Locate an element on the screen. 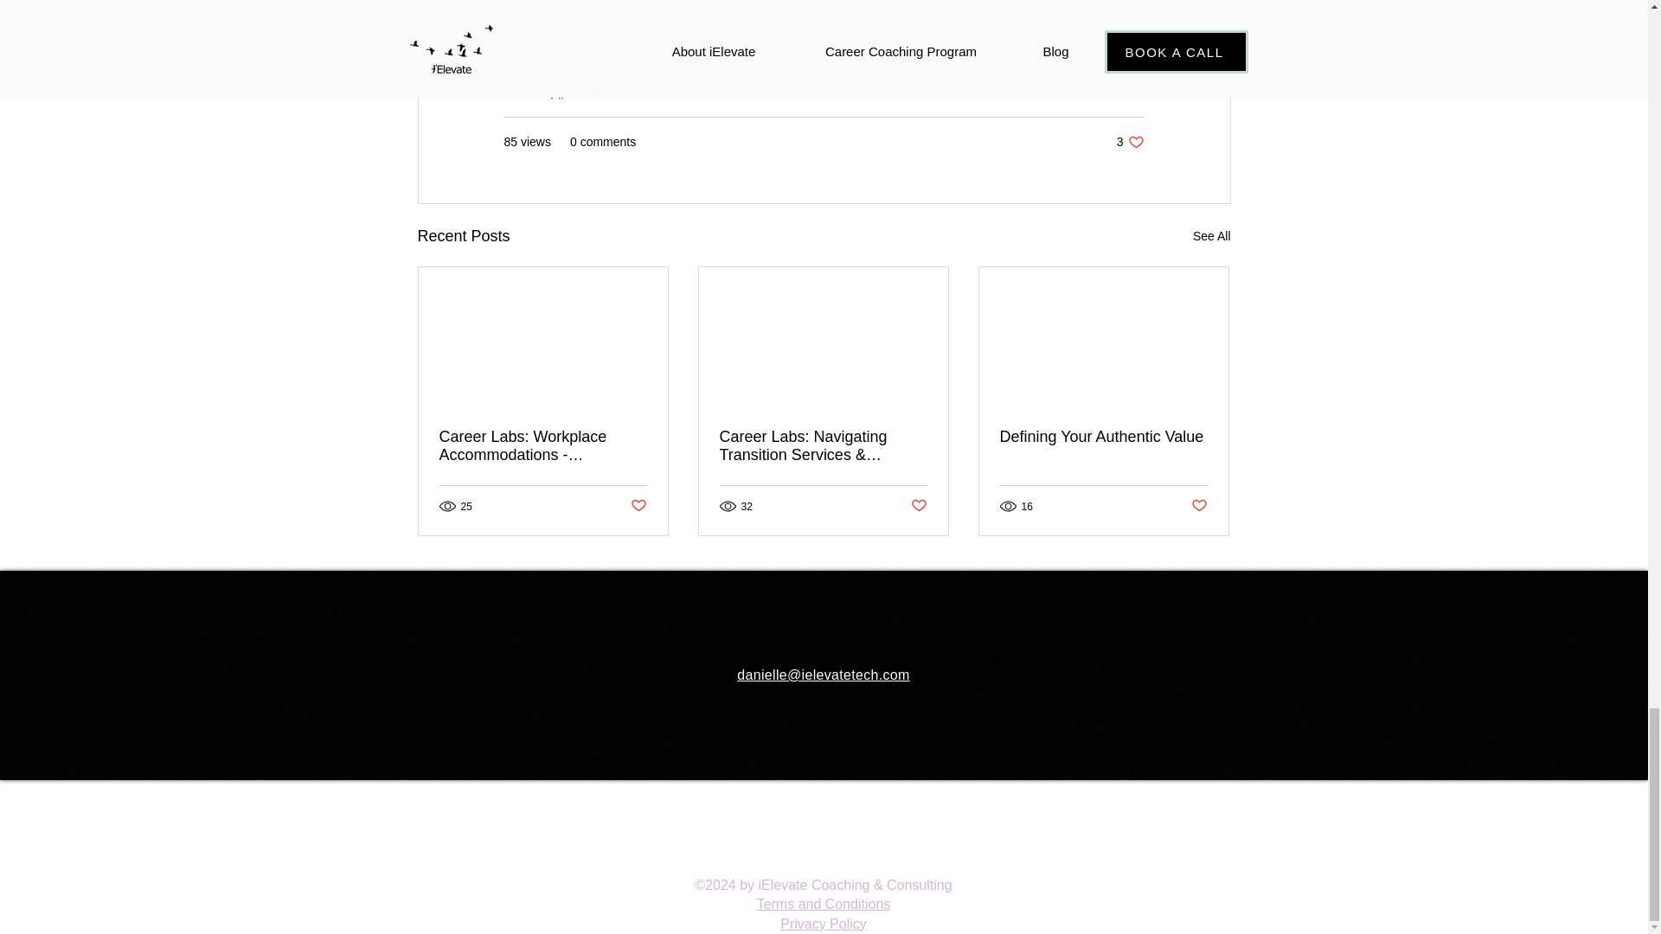  parenting is located at coordinates (540, 25).